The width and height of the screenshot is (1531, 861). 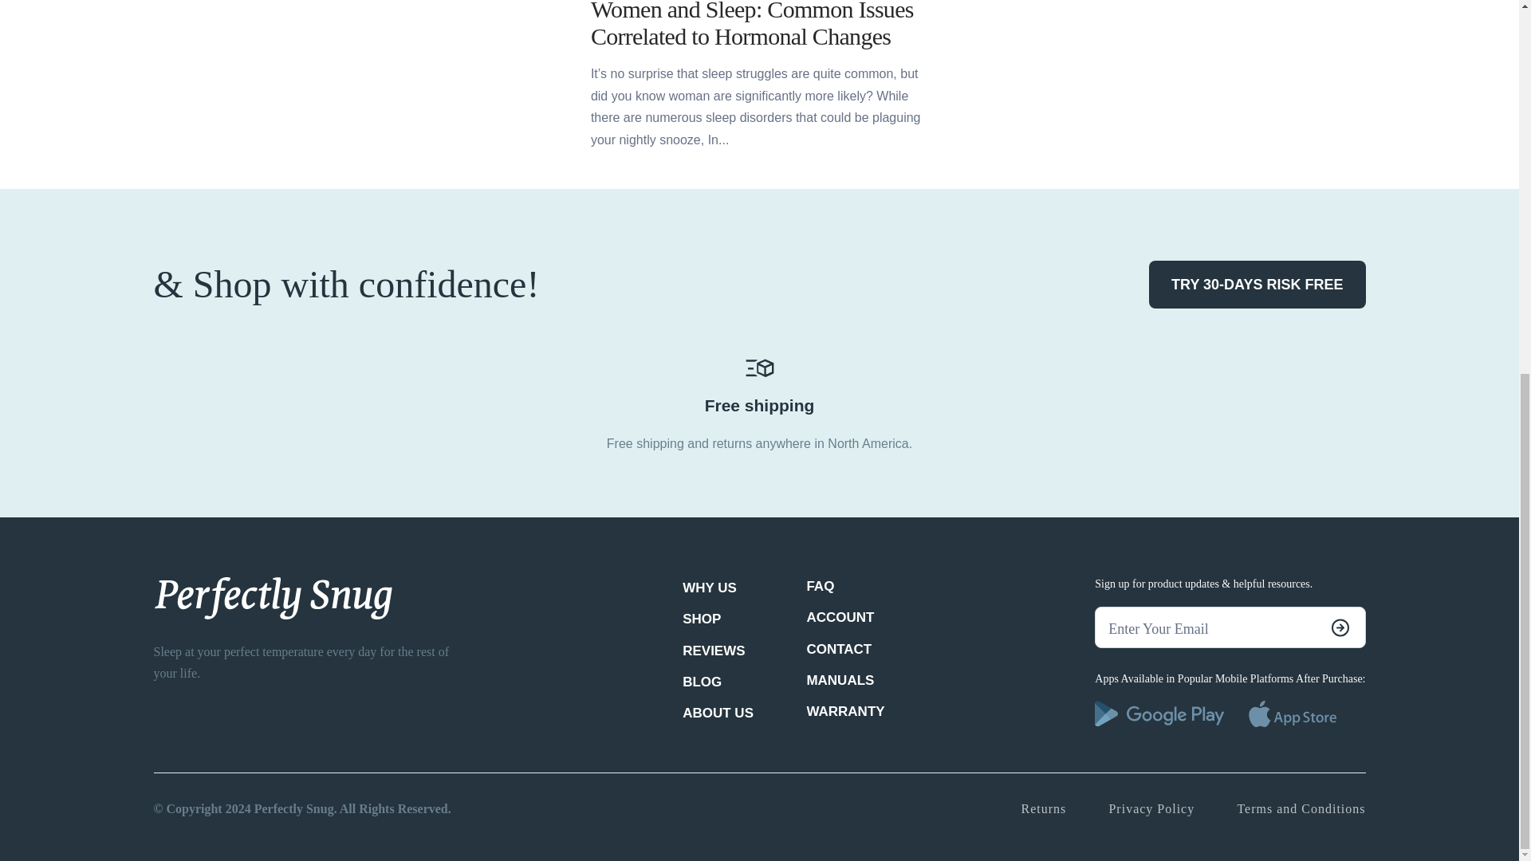 What do you see at coordinates (713, 651) in the screenshot?
I see `REVIEWS` at bounding box center [713, 651].